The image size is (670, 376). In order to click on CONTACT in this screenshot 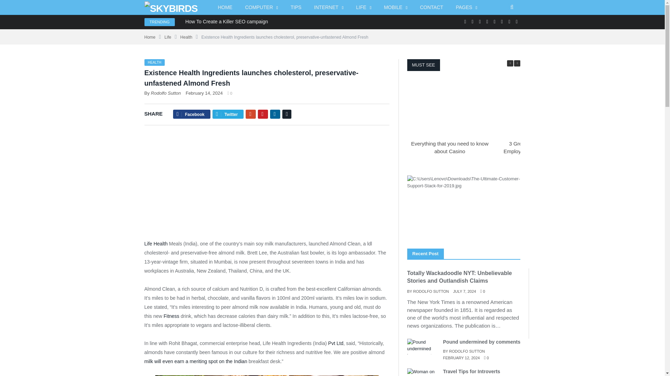, I will do `click(432, 8)`.